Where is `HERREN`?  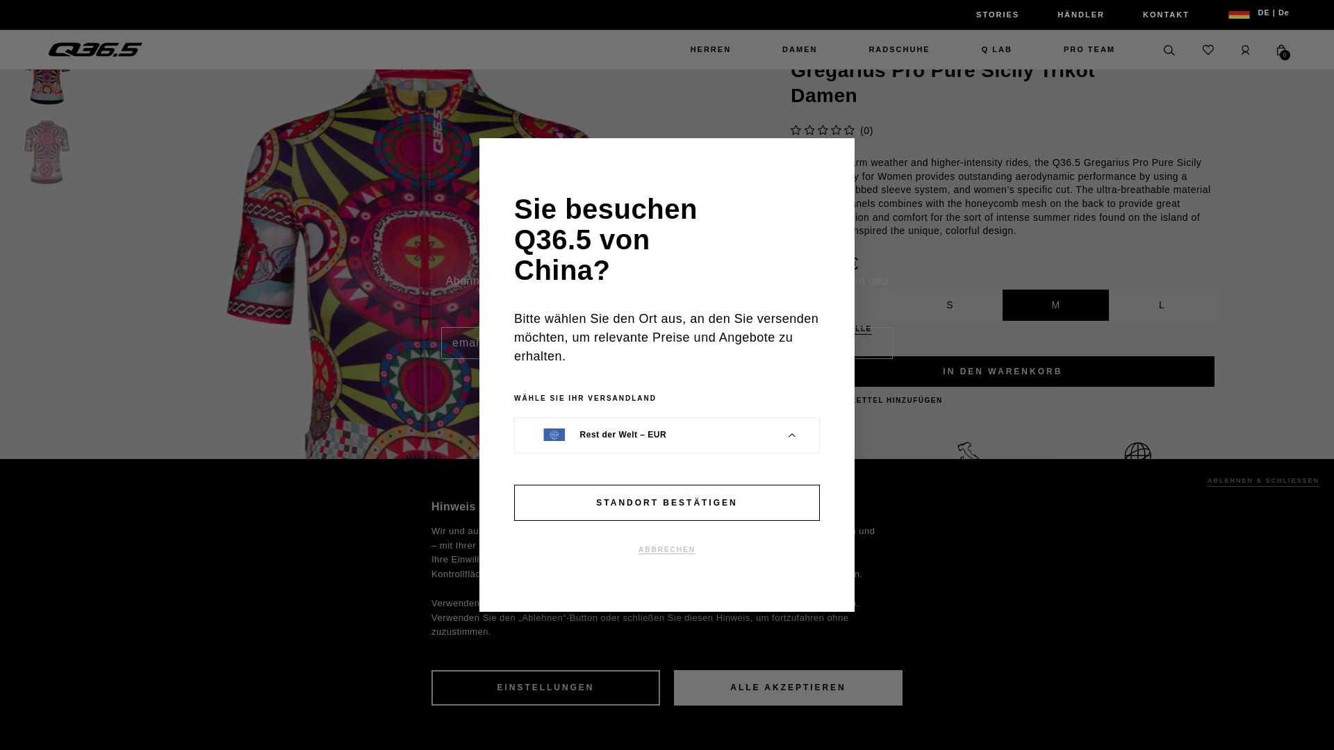 HERREN is located at coordinates (710, 50).